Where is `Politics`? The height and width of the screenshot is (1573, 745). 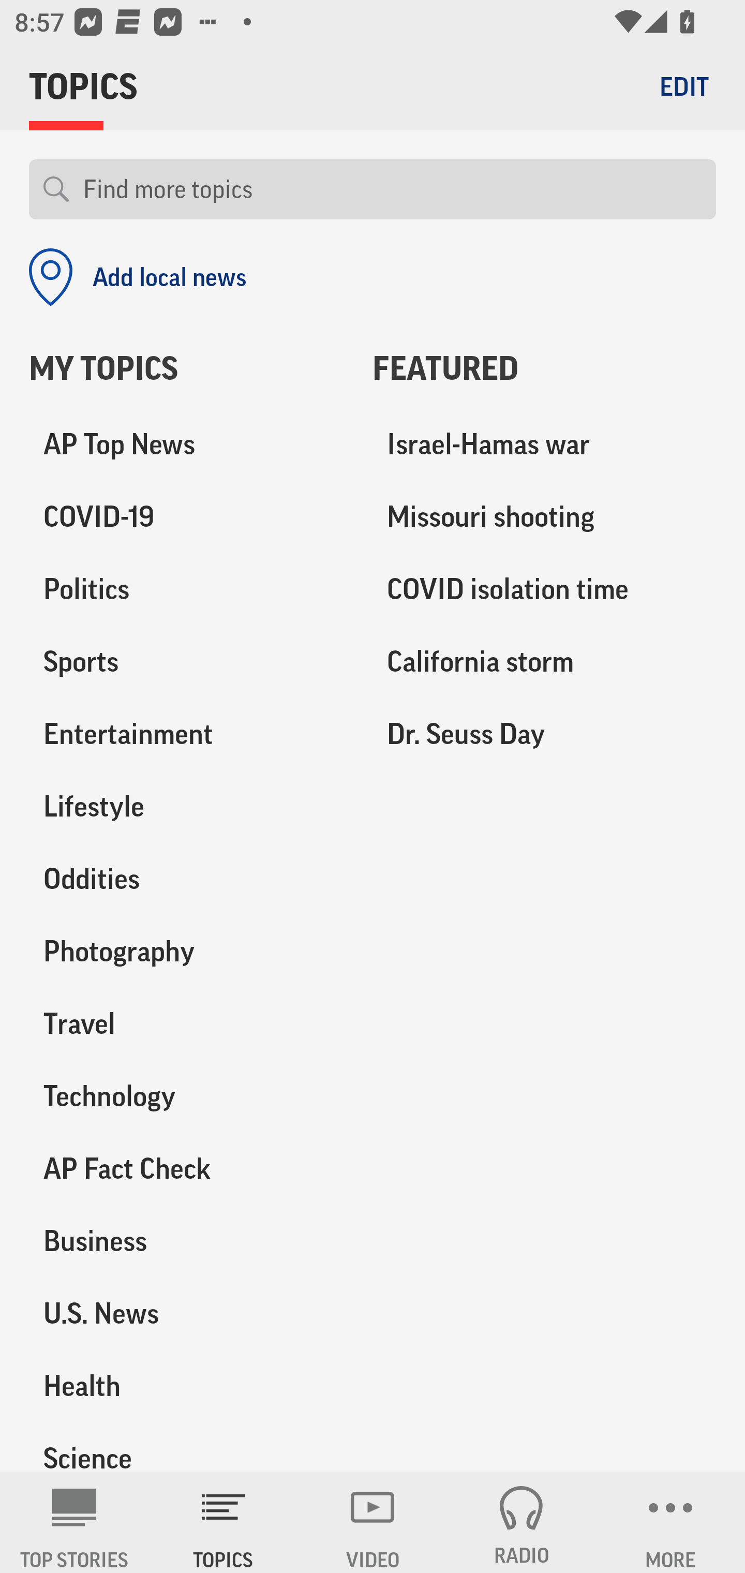
Politics is located at coordinates (186, 590).